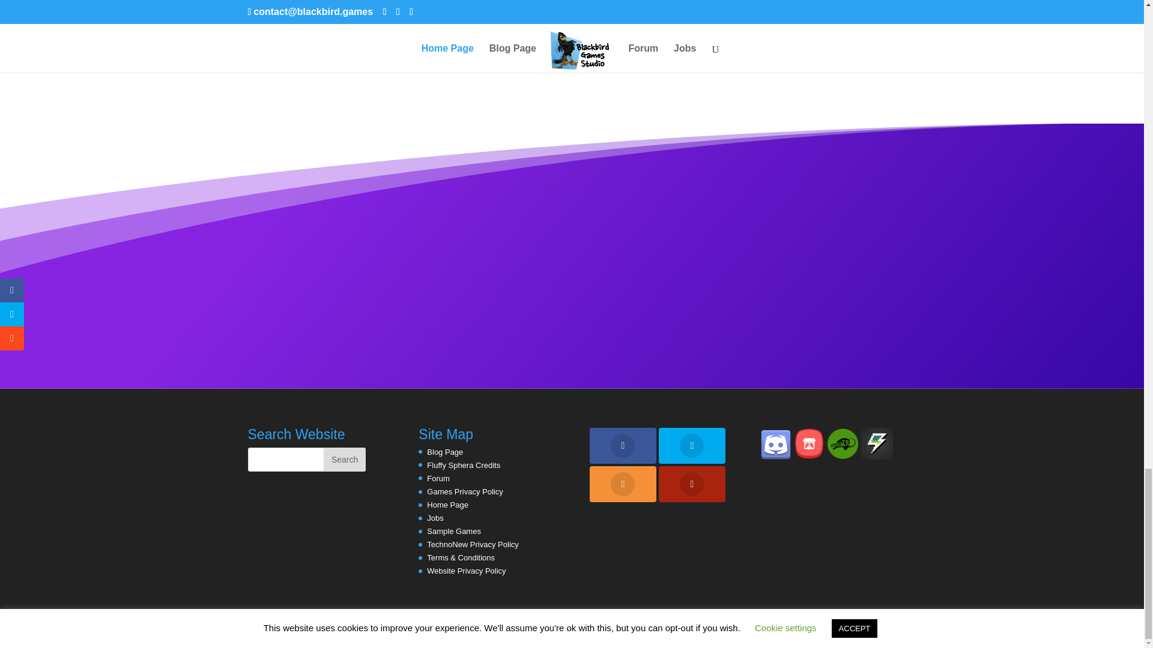 Image resolution: width=1153 pixels, height=648 pixels. I want to click on Home Page, so click(447, 504).